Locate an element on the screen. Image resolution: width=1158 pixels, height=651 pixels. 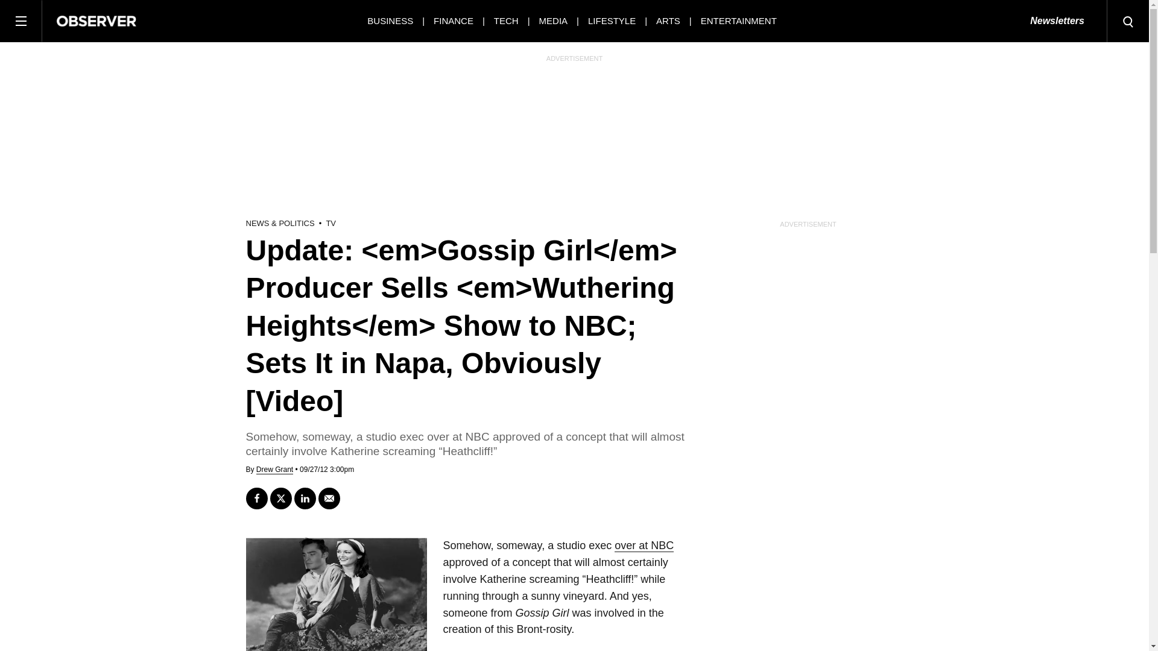
BUSINESS is located at coordinates (390, 20).